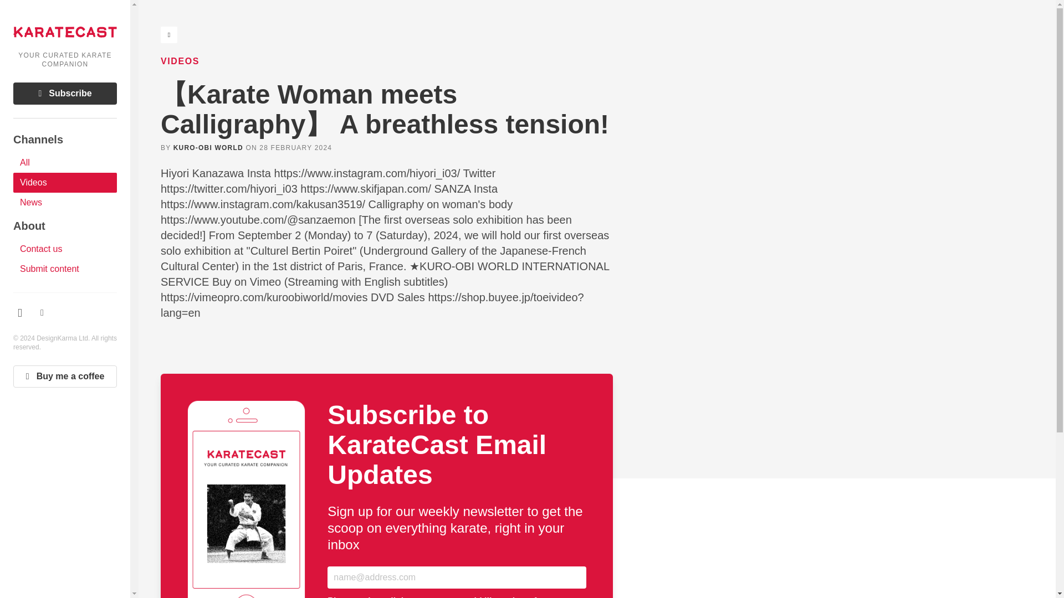  Describe the element at coordinates (65, 269) in the screenshot. I see `Submit content` at that location.